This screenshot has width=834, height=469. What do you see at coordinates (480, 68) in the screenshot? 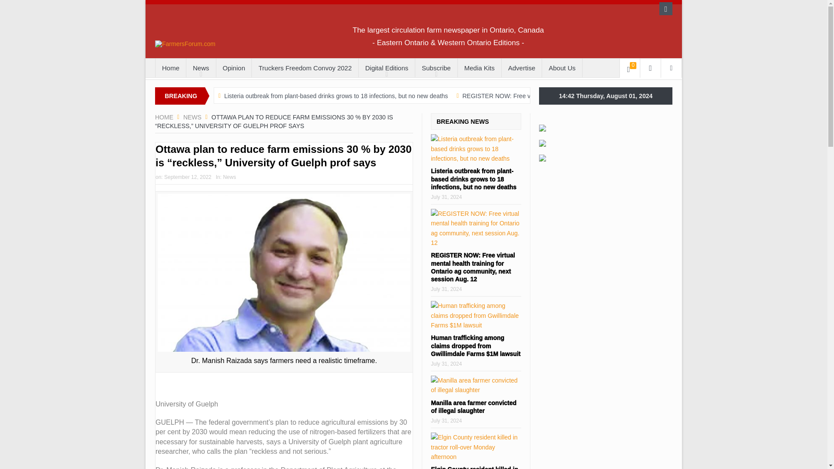
I see `Media Kits` at bounding box center [480, 68].